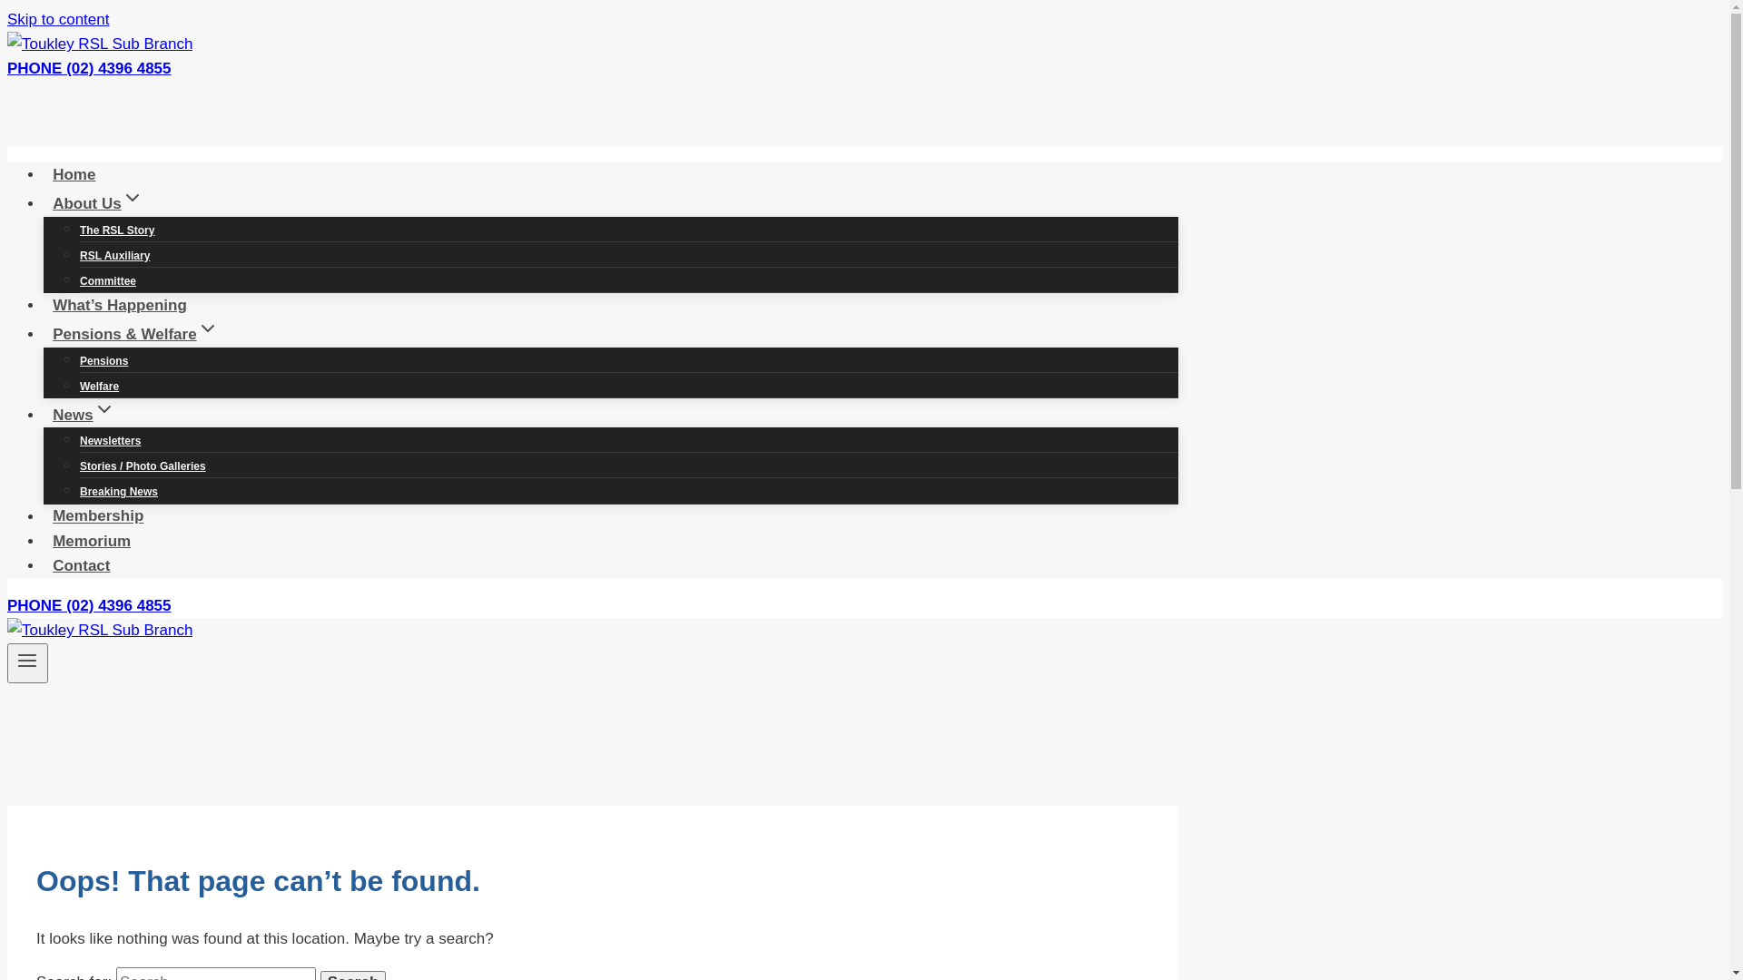 The width and height of the screenshot is (1743, 980). What do you see at coordinates (100, 387) in the screenshot?
I see `Welfare` at bounding box center [100, 387].